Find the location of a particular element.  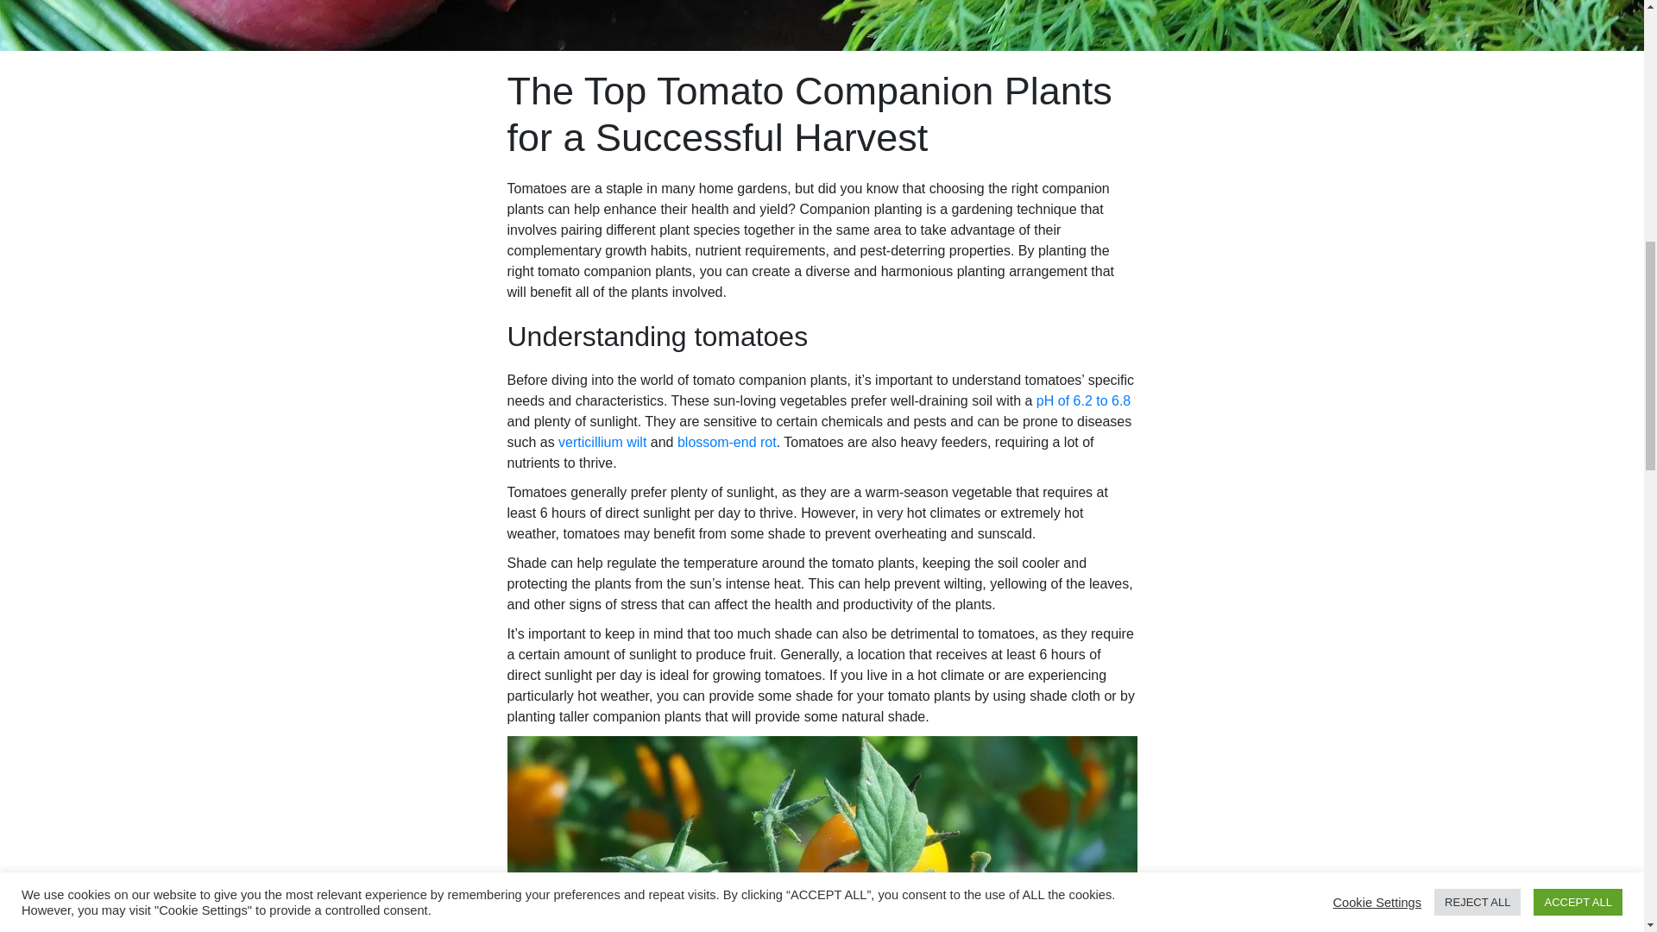

pH of 6.2 to 6.8 is located at coordinates (1083, 400).